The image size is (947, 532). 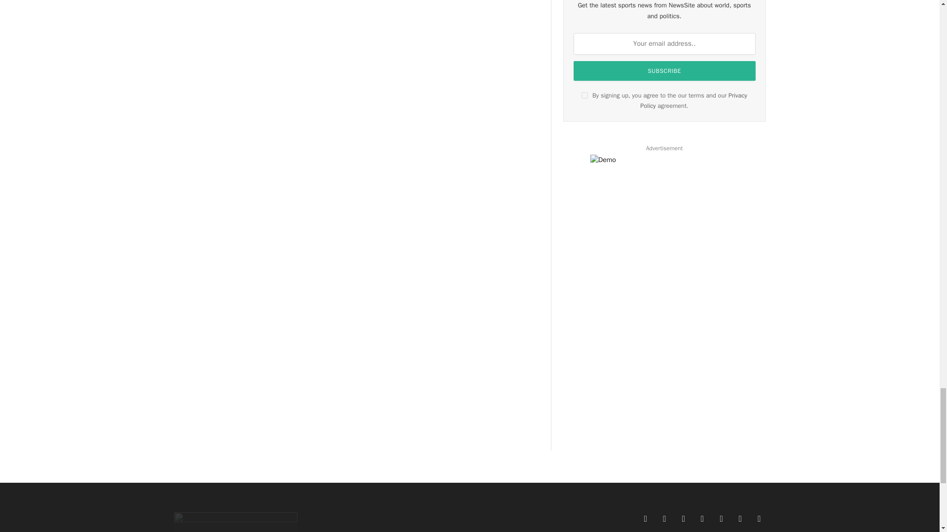 I want to click on on, so click(x=584, y=95).